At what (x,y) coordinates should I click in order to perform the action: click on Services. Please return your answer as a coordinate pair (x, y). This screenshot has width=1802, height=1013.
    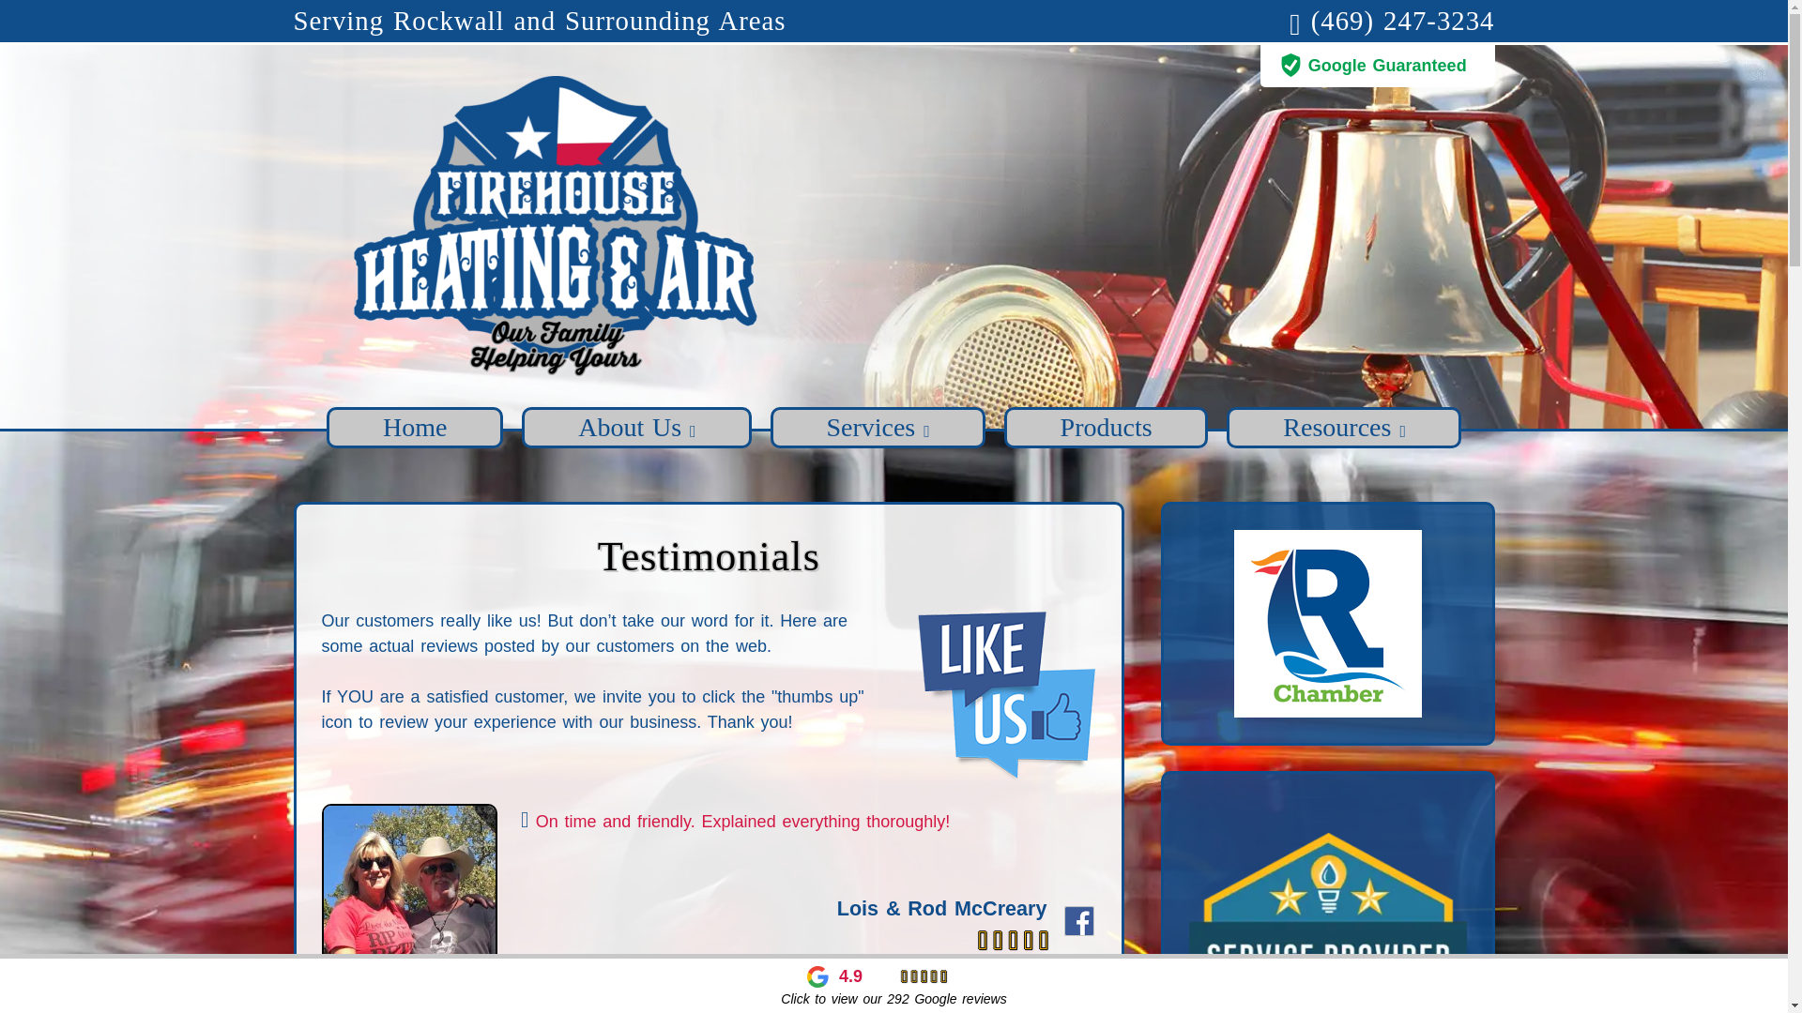
    Looking at the image, I should click on (878, 428).